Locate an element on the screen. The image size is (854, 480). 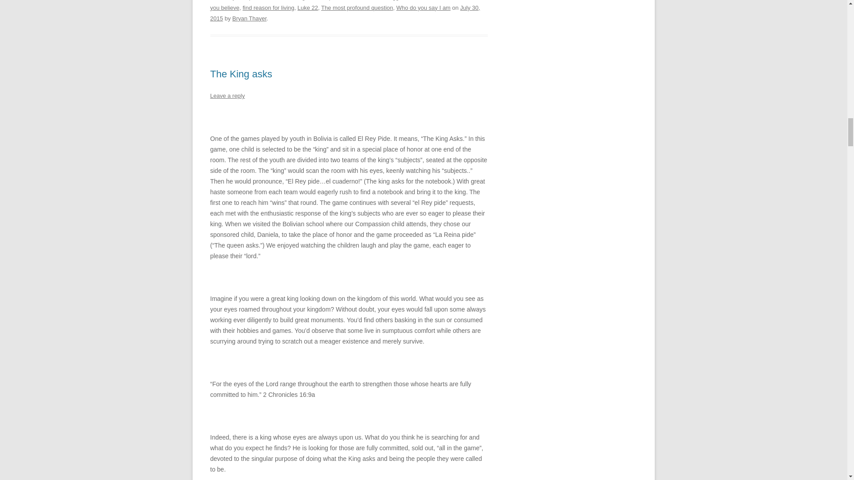
do you believe is located at coordinates (344, 5).